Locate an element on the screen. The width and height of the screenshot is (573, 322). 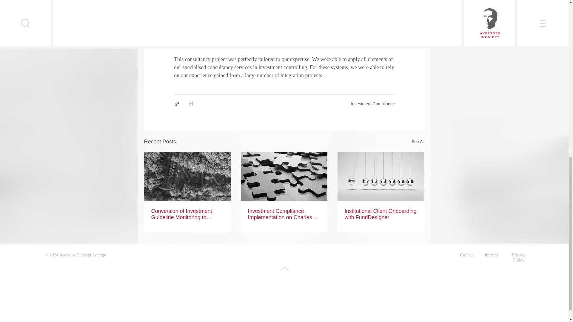
Contact is located at coordinates (467, 255).